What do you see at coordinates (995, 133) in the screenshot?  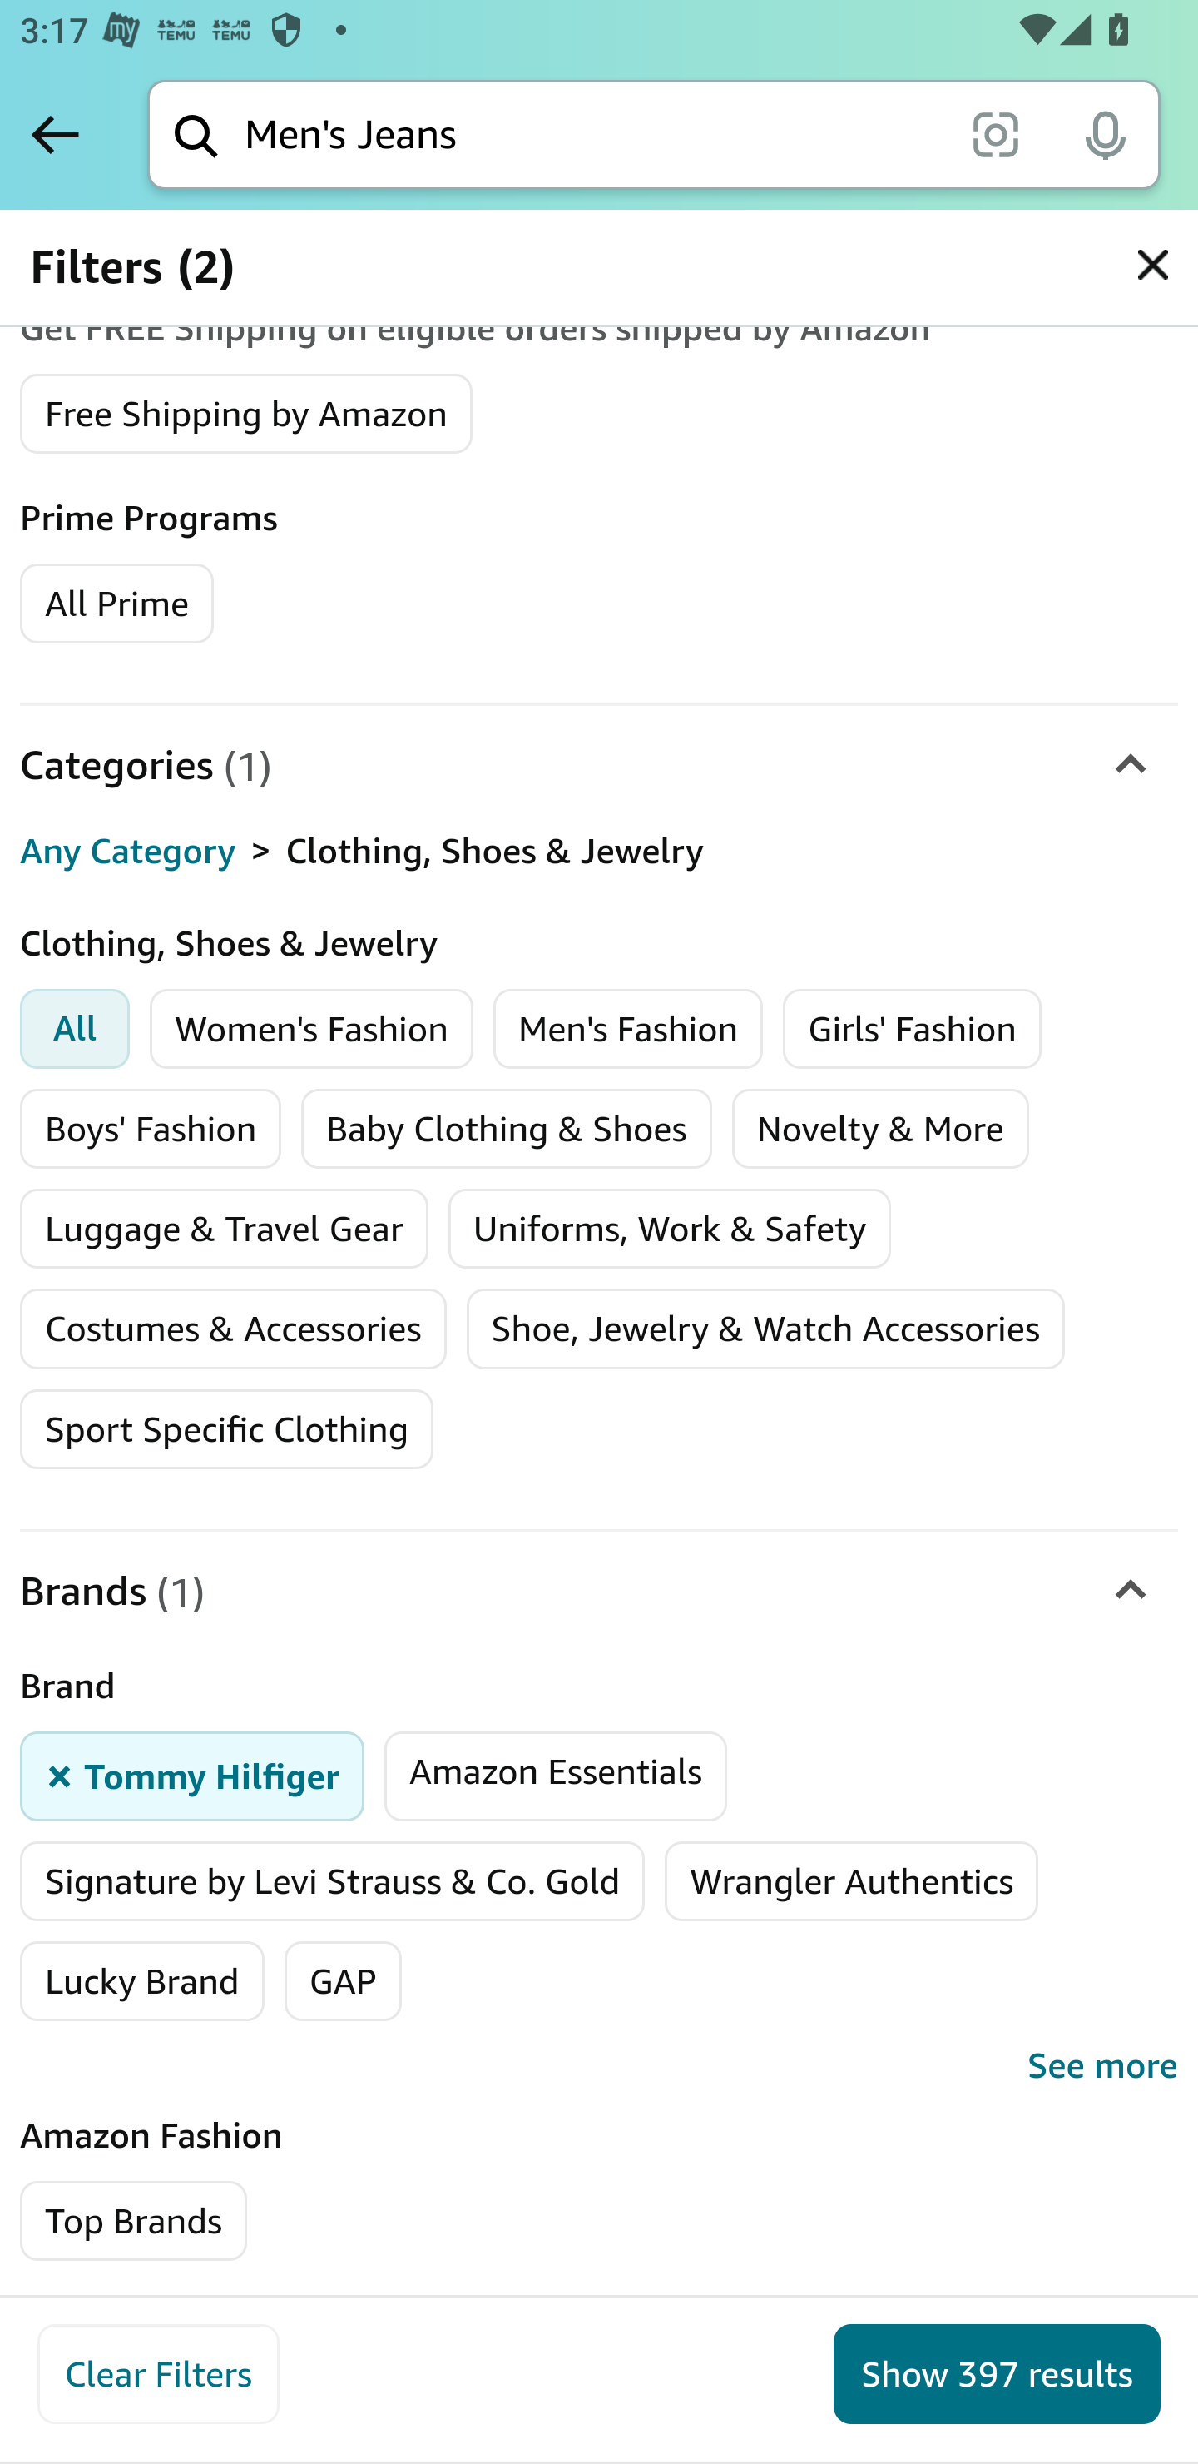 I see `scan it` at bounding box center [995, 133].